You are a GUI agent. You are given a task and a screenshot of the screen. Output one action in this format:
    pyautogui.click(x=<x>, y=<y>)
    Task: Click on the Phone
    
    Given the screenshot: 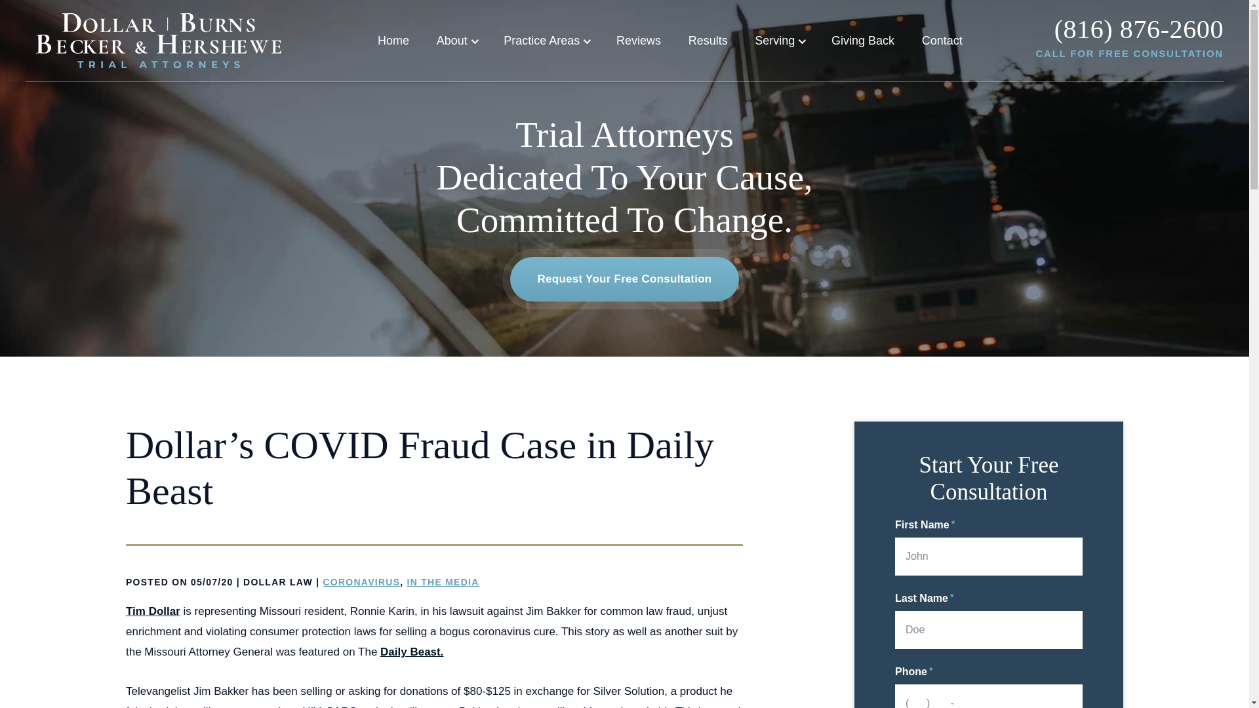 What is the action you would take?
    pyautogui.click(x=1139, y=29)
    